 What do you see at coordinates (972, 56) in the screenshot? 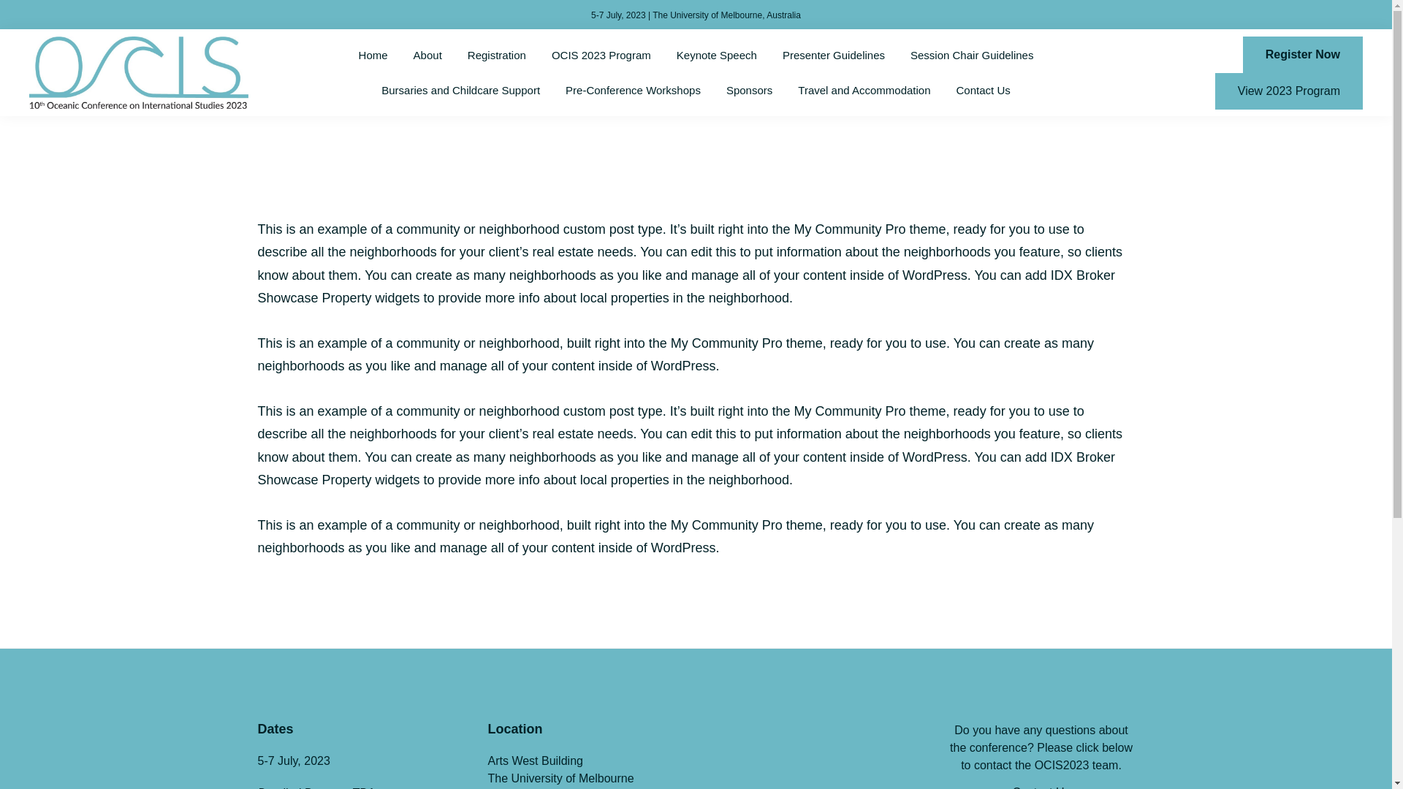
I see `Session Chair Guidelines` at bounding box center [972, 56].